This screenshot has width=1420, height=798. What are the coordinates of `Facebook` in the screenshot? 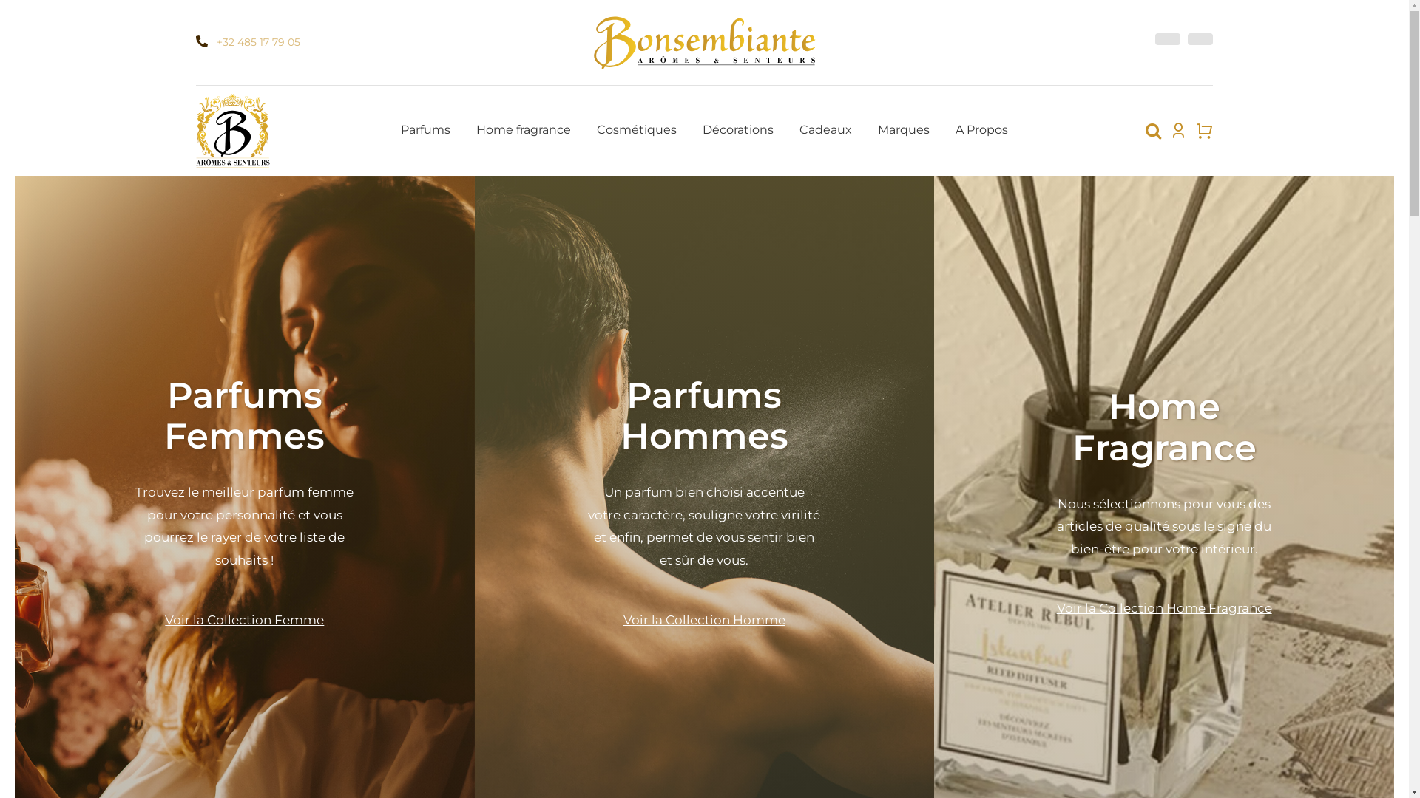 It's located at (1168, 39).